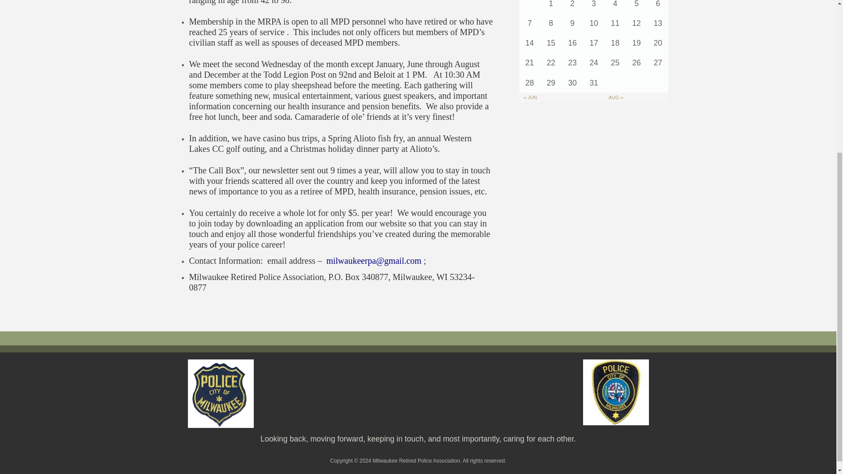  What do you see at coordinates (616, 97) in the screenshot?
I see `Next month` at bounding box center [616, 97].